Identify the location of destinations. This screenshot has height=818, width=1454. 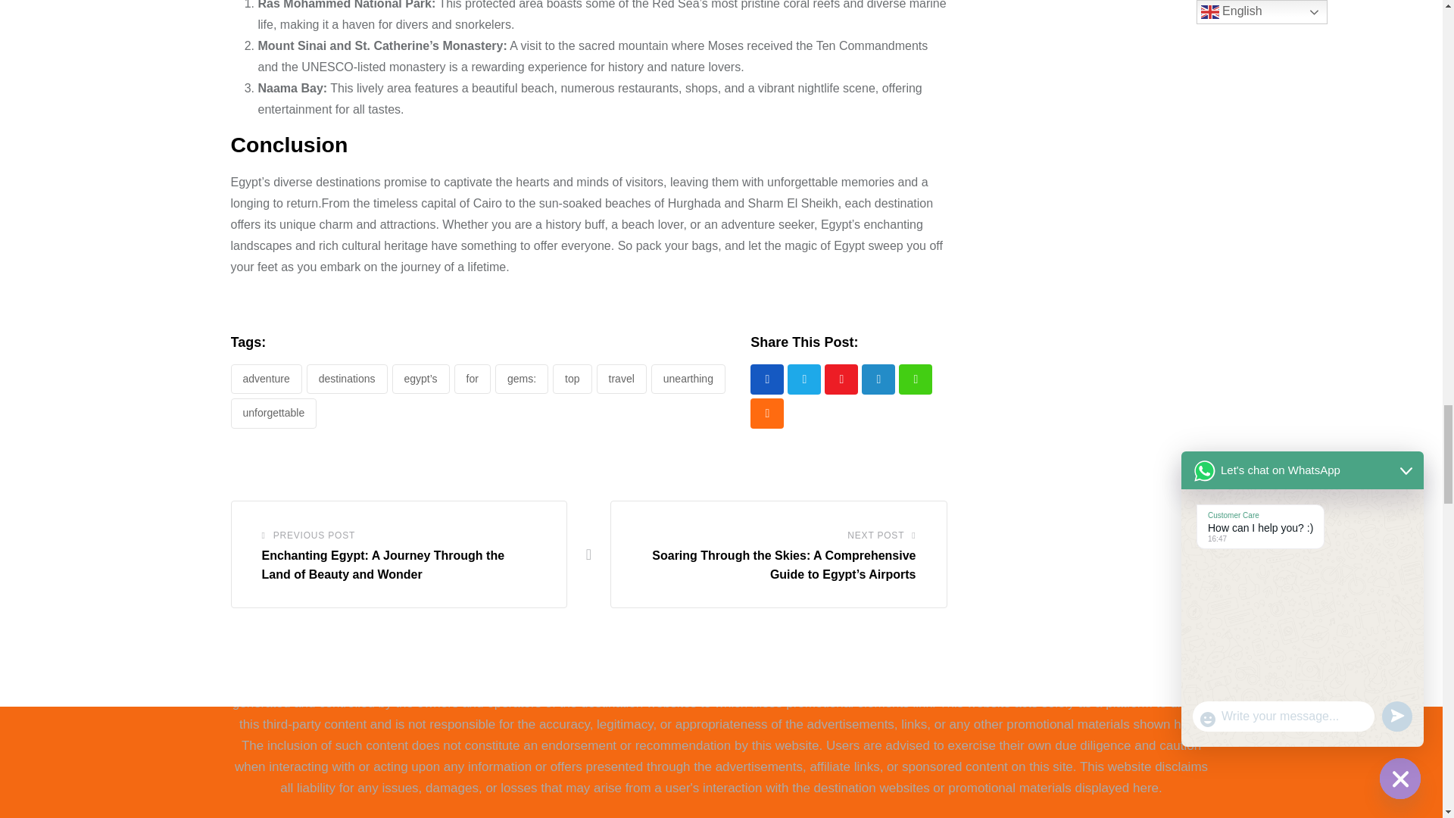
(347, 379).